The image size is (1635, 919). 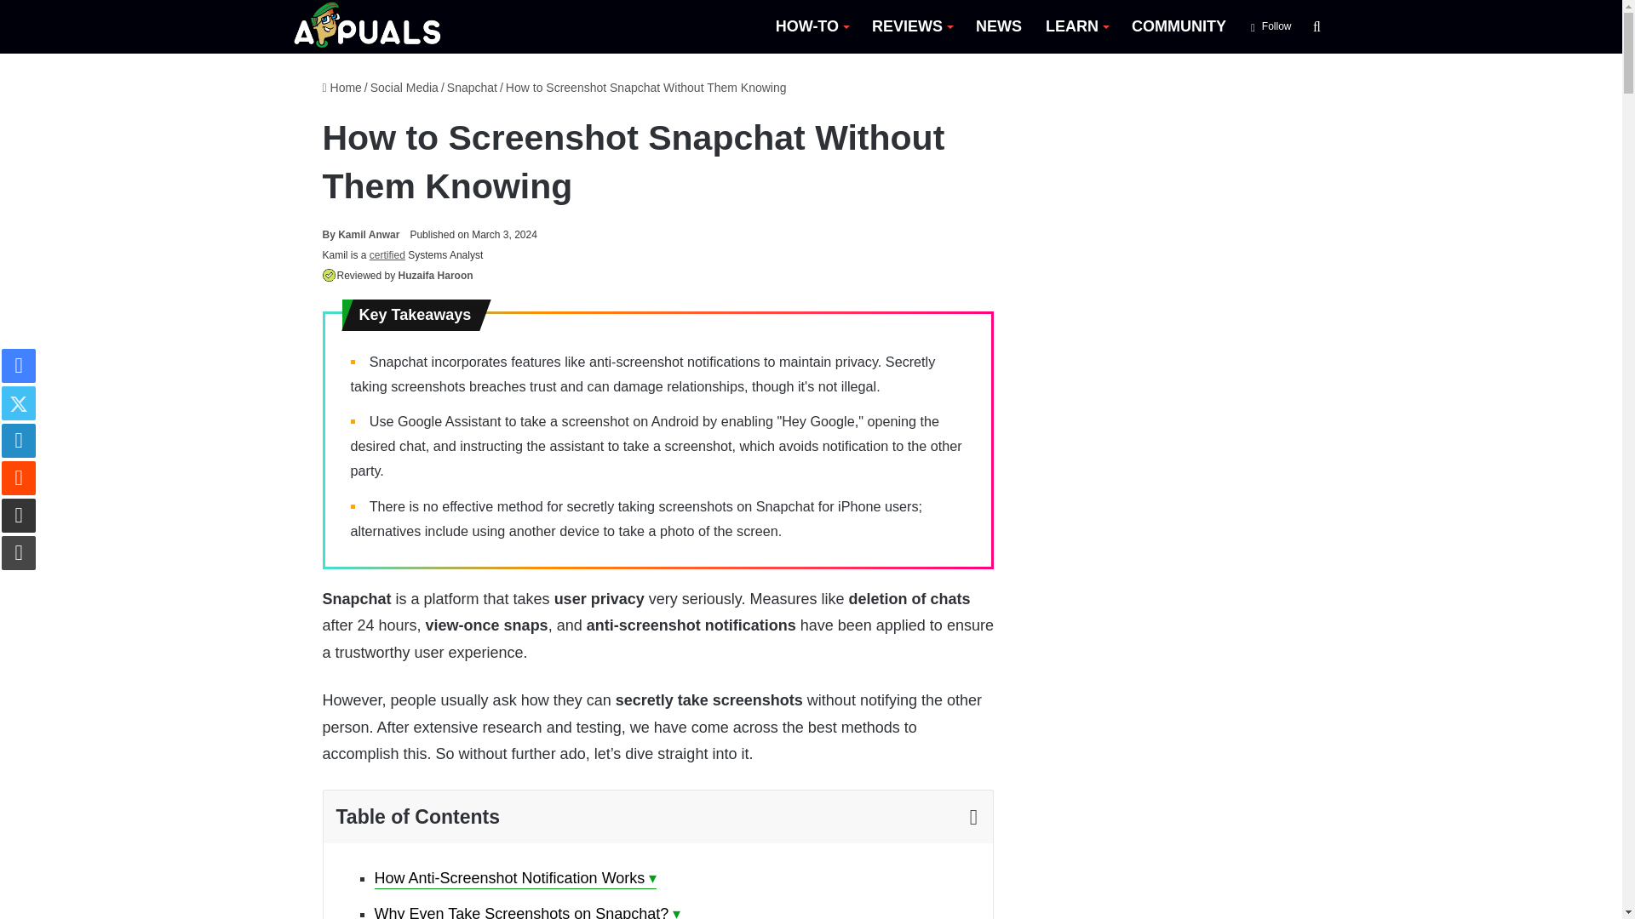 What do you see at coordinates (1076, 26) in the screenshot?
I see `LEARN` at bounding box center [1076, 26].